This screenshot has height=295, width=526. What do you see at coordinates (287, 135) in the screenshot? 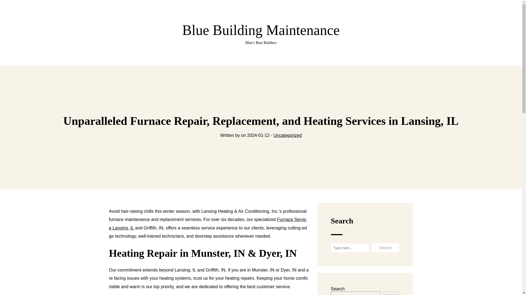
I see `Uncategorized` at bounding box center [287, 135].